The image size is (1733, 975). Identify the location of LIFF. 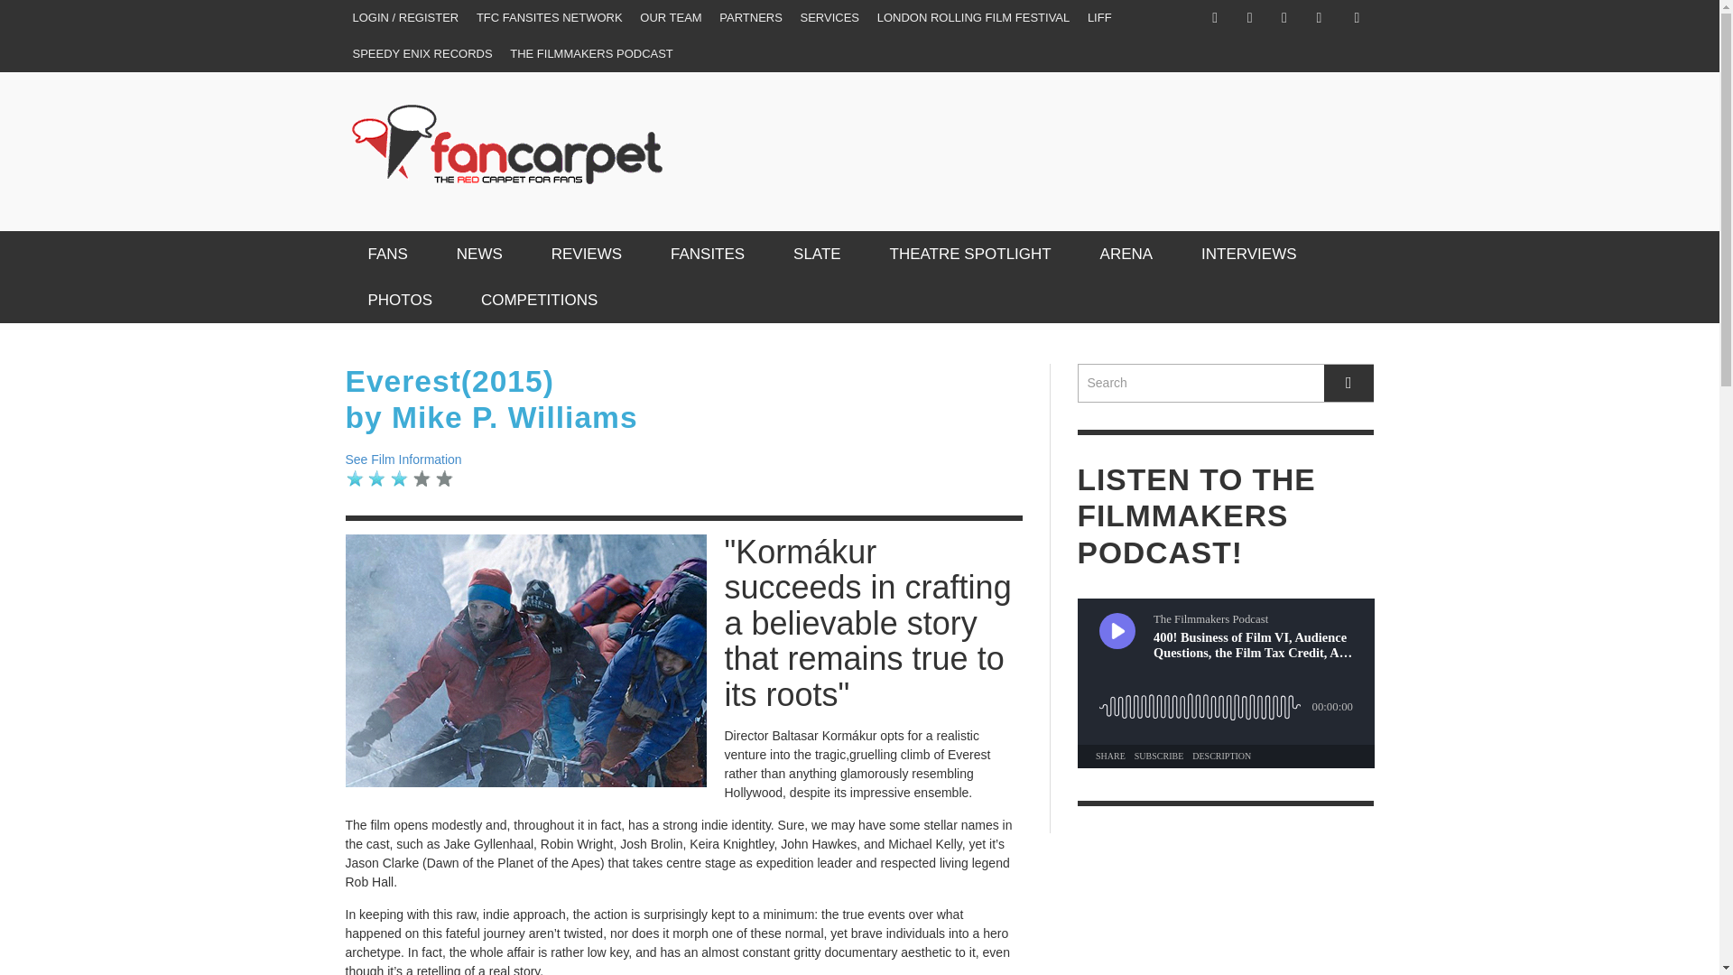
(1099, 18).